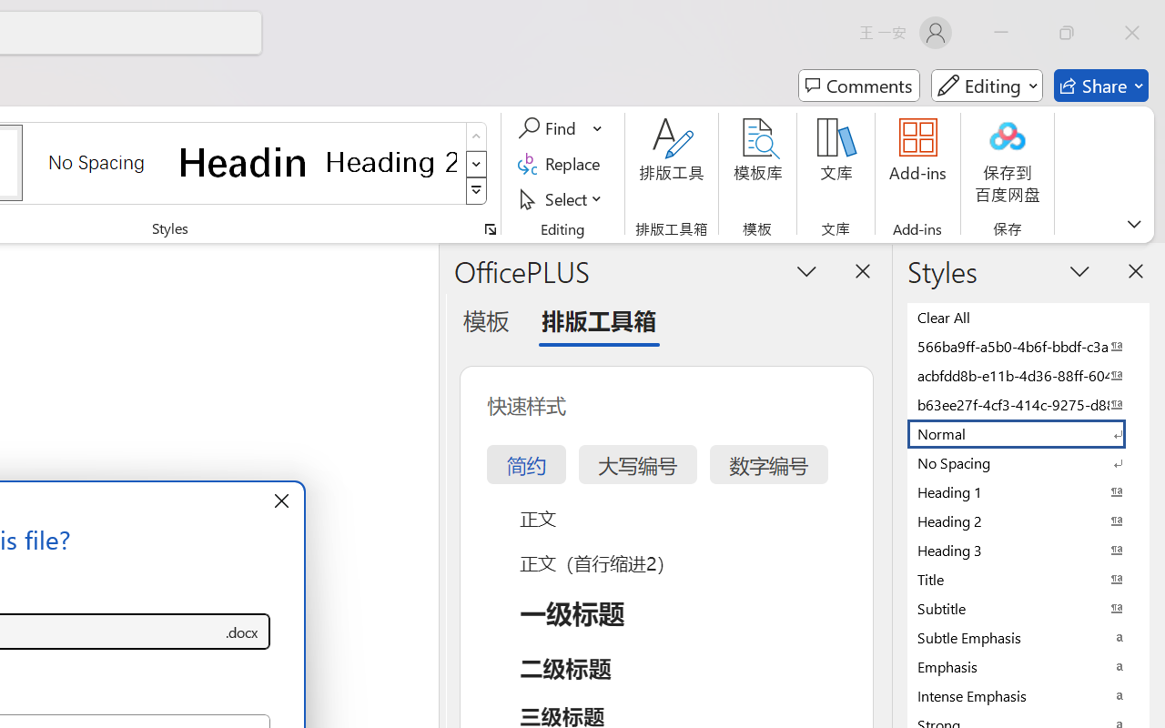 This screenshot has height=728, width=1165. Describe the element at coordinates (1028, 346) in the screenshot. I see `566ba9ff-a5b0-4b6f-bbdf-c3ab41993fc2` at that location.